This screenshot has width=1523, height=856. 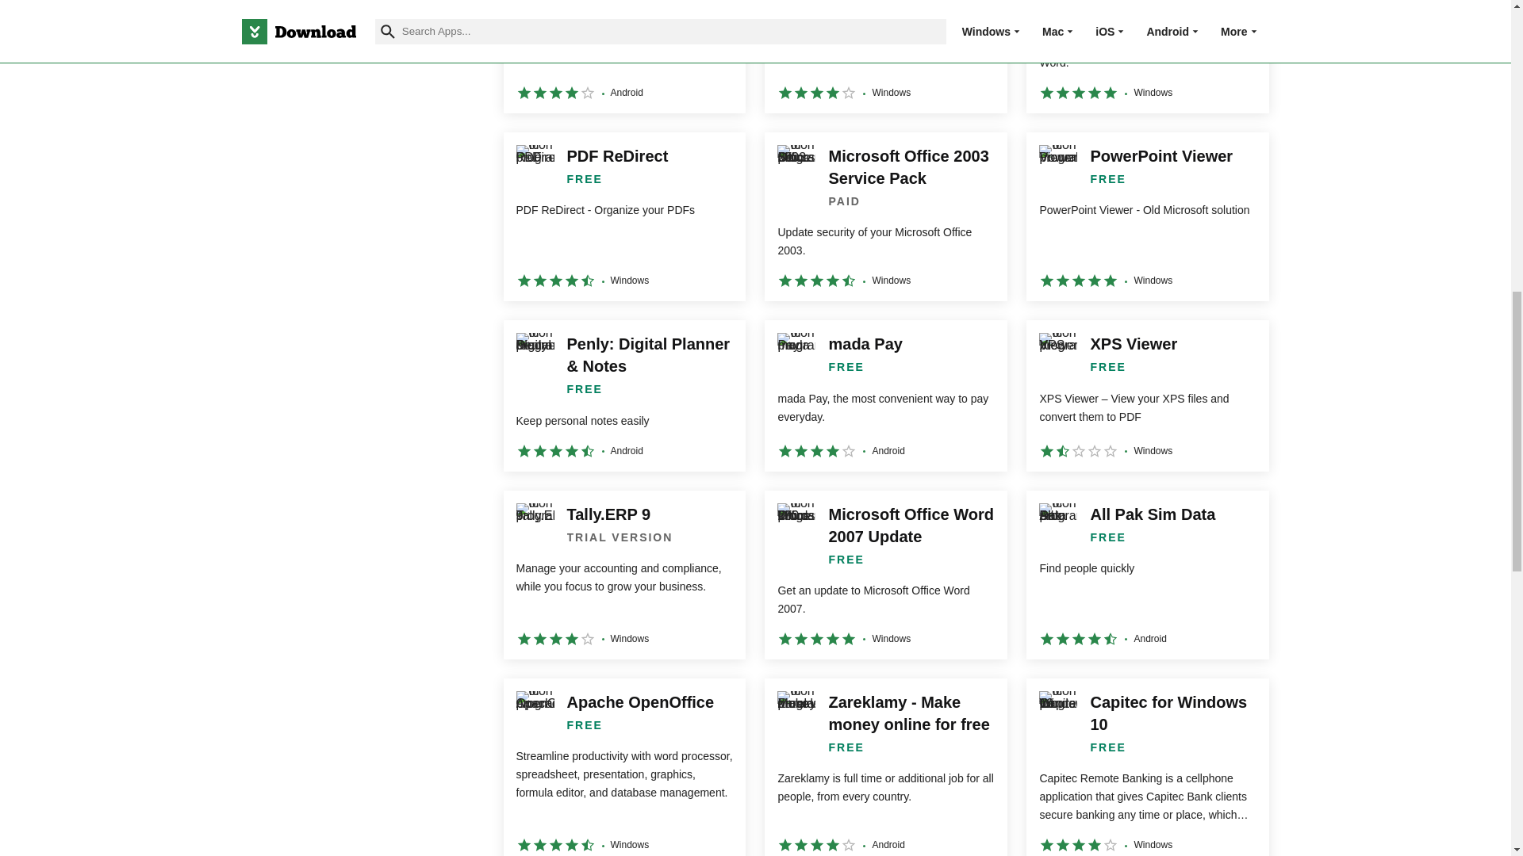 I want to click on XPS Viewer, so click(x=1147, y=395).